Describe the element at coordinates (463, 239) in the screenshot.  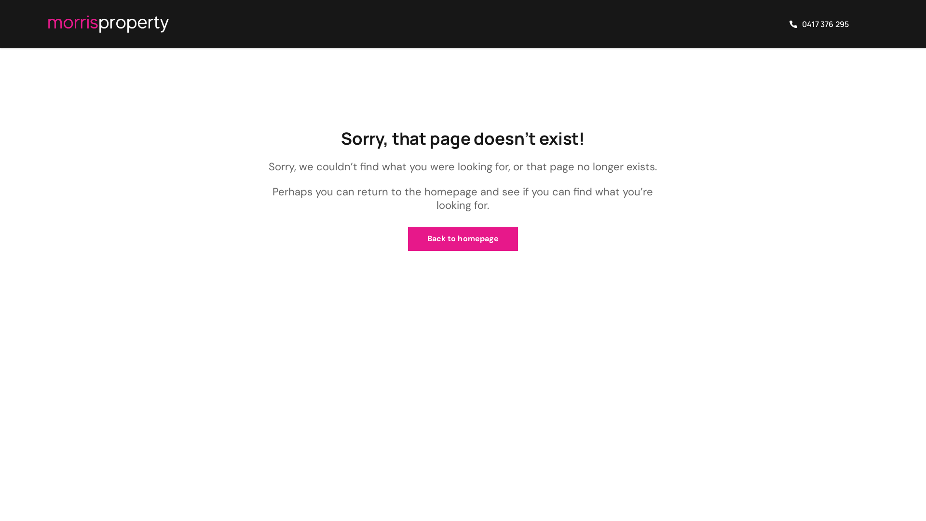
I see `Back to homepage` at that location.